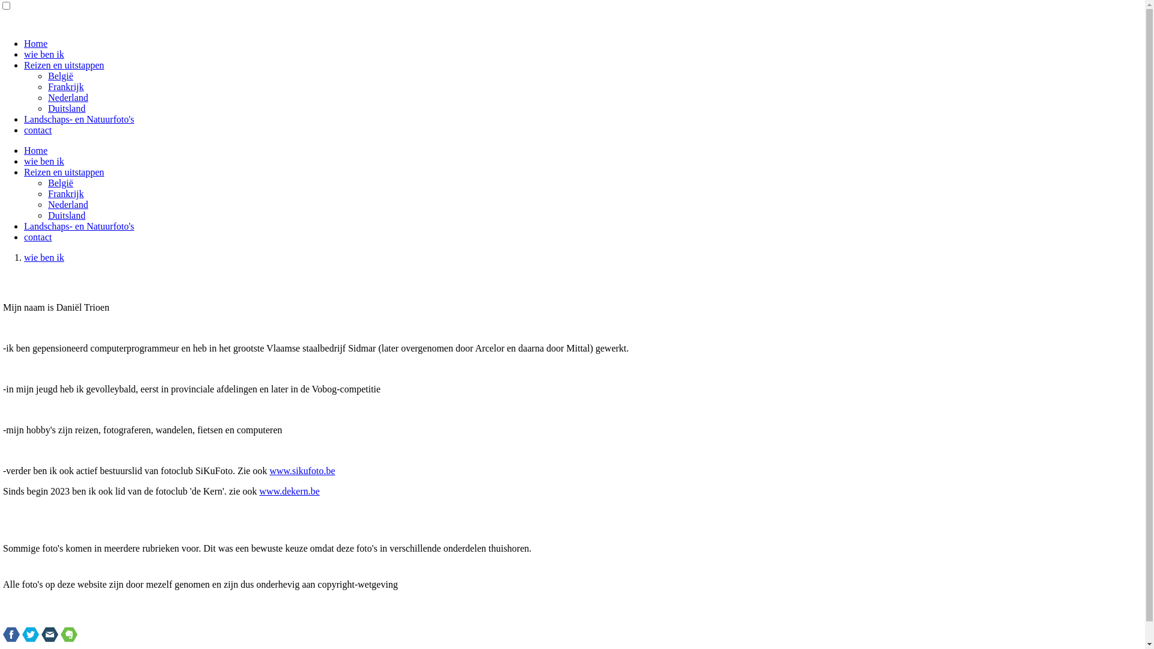 Image resolution: width=1154 pixels, height=649 pixels. What do you see at coordinates (67, 215) in the screenshot?
I see `Duitsland` at bounding box center [67, 215].